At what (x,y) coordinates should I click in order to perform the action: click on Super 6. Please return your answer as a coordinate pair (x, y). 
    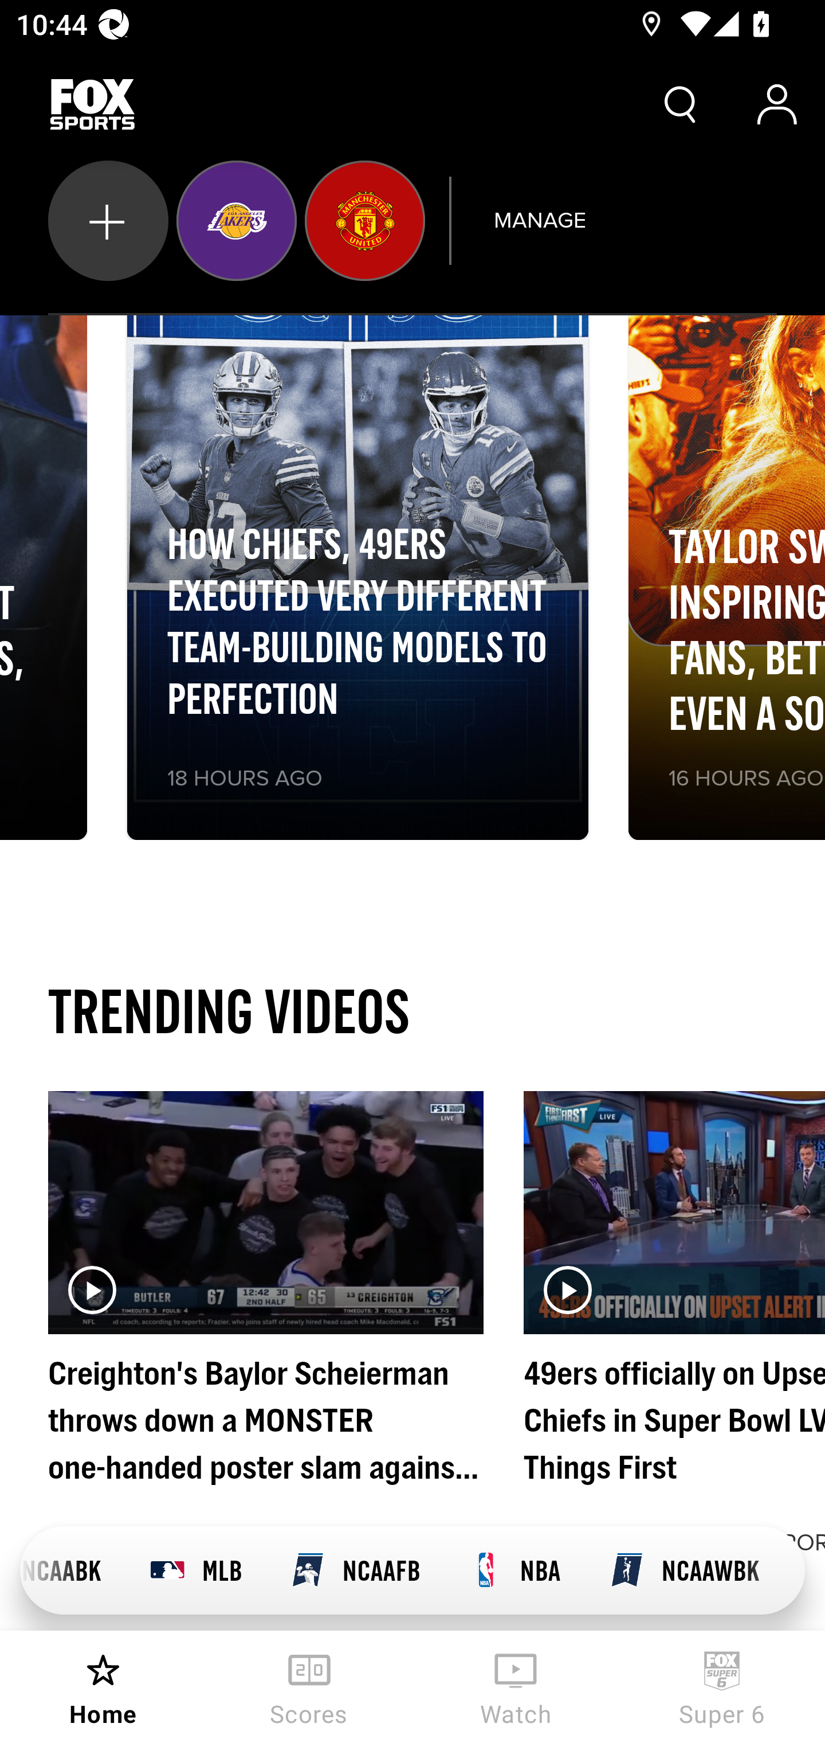
    Looking at the image, I should click on (722, 1687).